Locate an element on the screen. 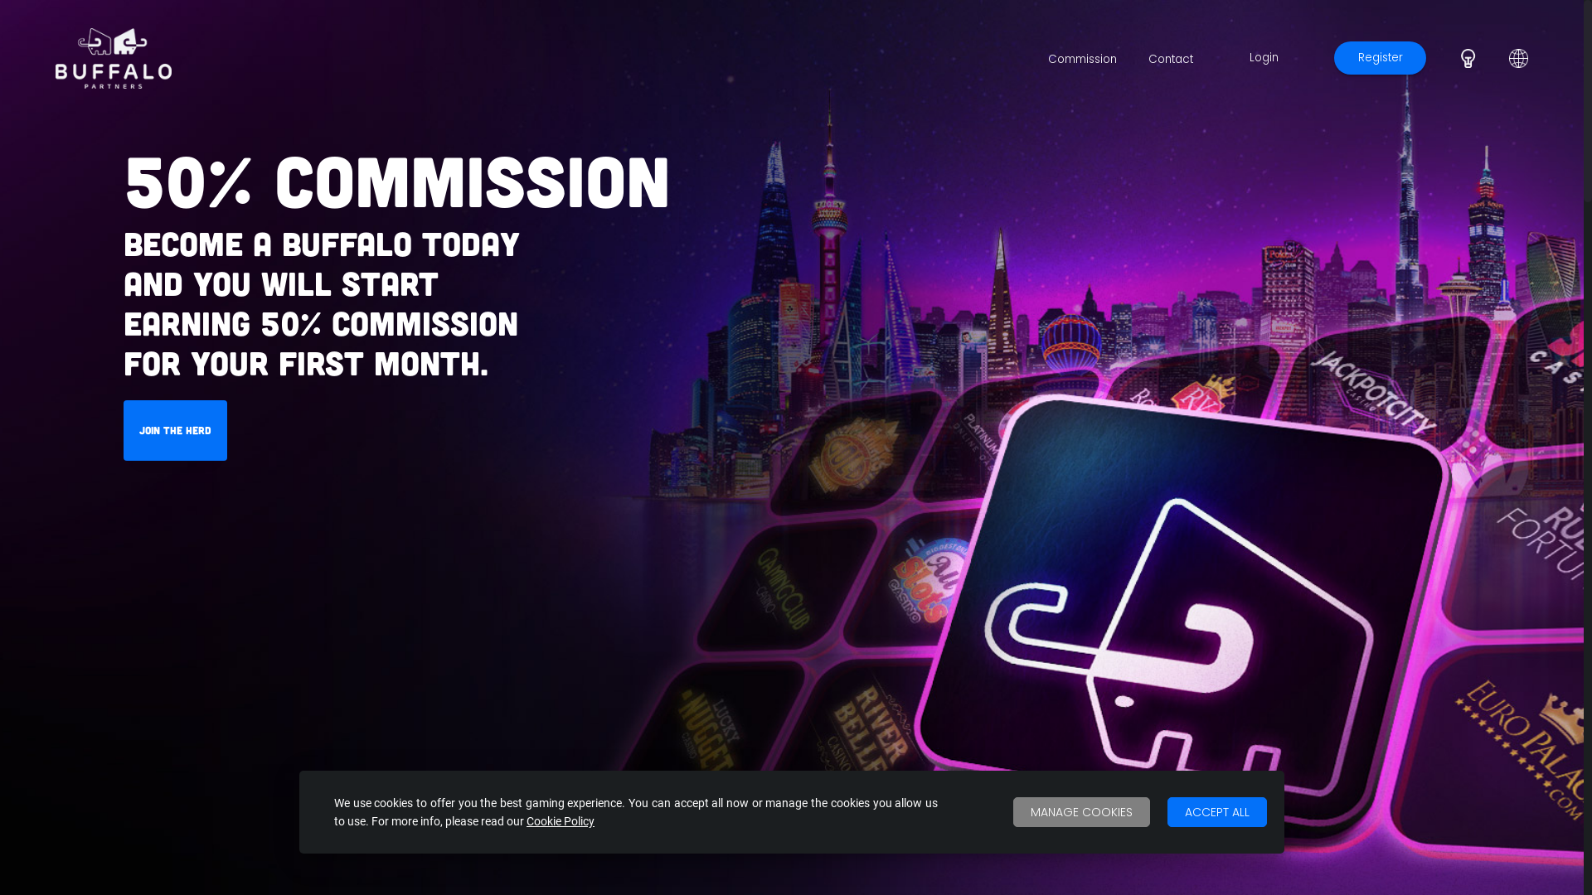 The width and height of the screenshot is (1592, 895). MANAGE COOKIES is located at coordinates (1081, 812).